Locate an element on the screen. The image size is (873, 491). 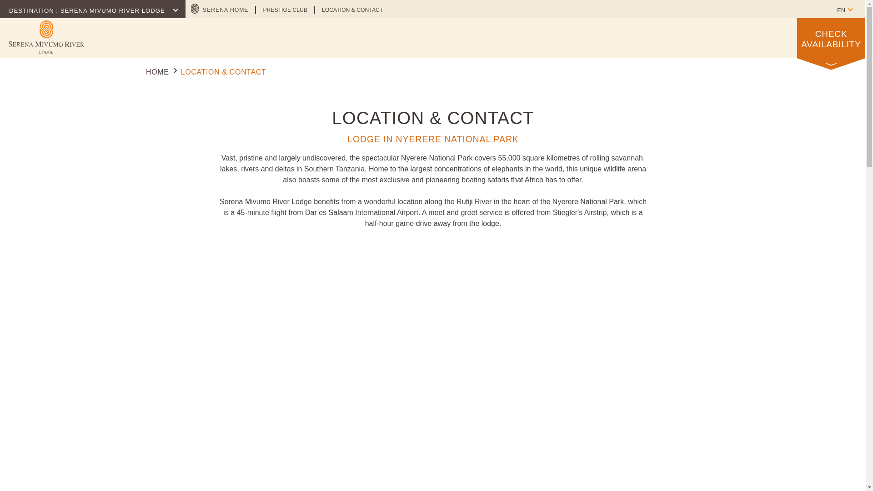
PRESTIGE CLUB is located at coordinates (285, 9).